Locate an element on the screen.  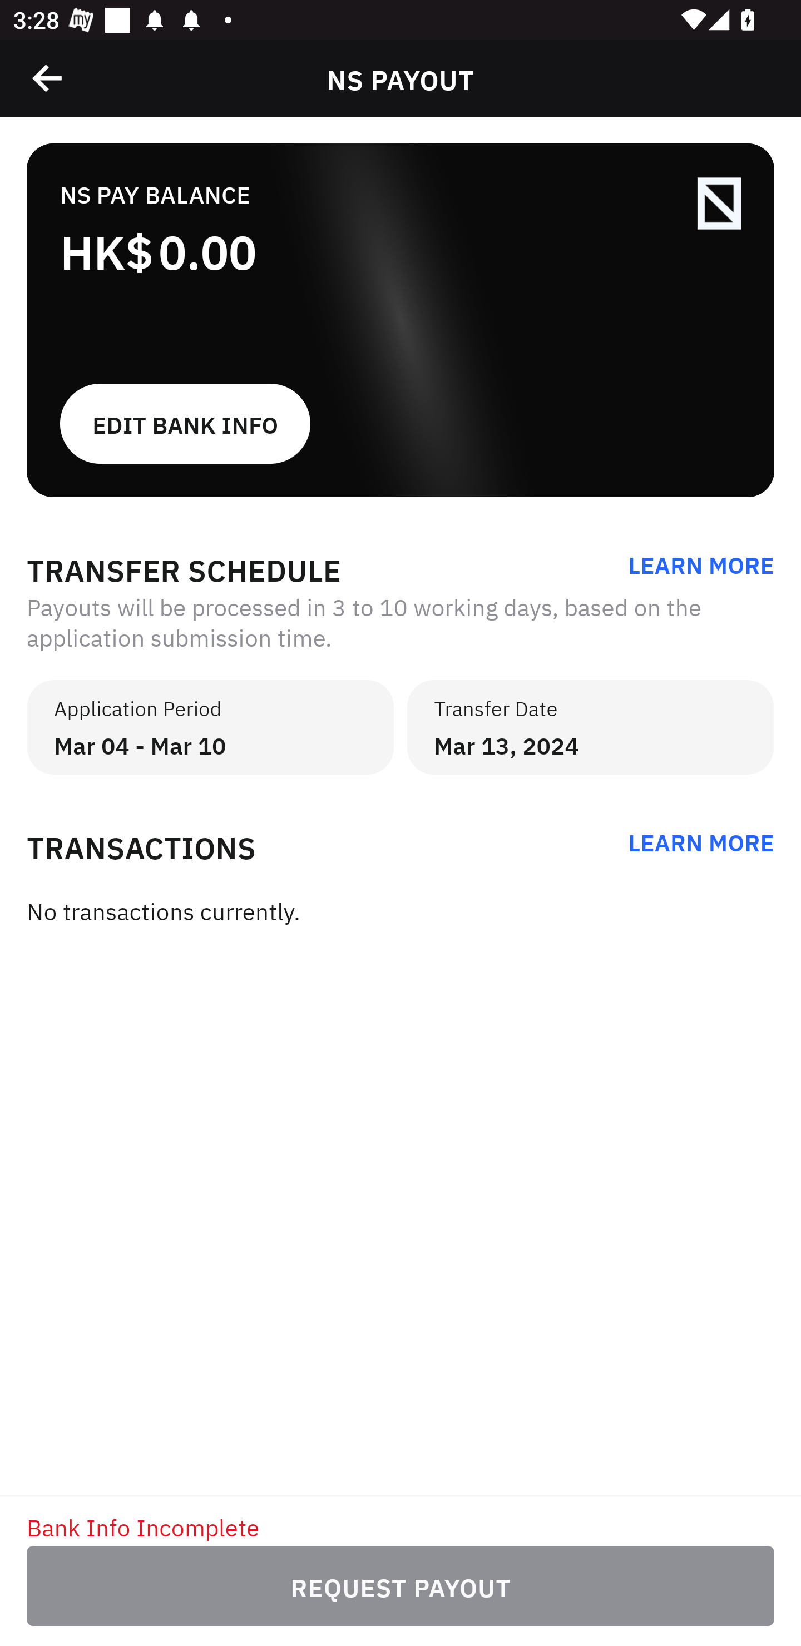
EDIT BANK INFO is located at coordinates (400, 424).